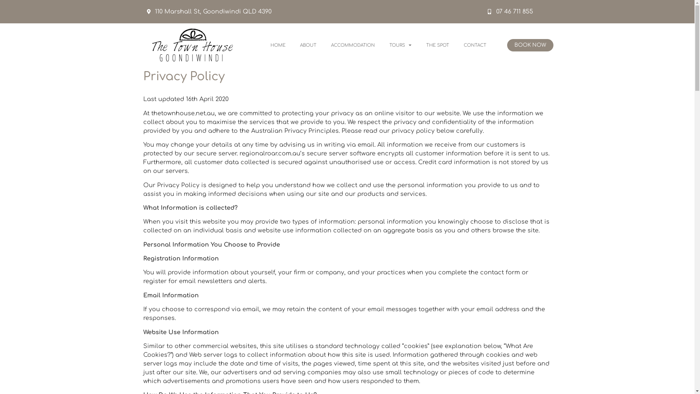  What do you see at coordinates (437, 45) in the screenshot?
I see `THE SPOT` at bounding box center [437, 45].